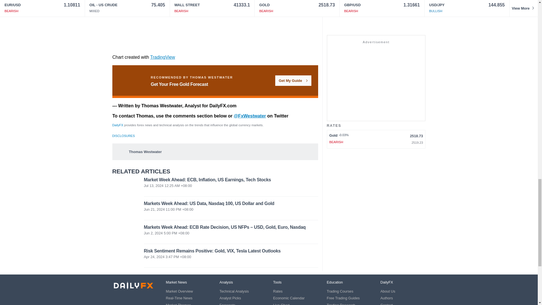  I want to click on Rates, so click(278, 291).